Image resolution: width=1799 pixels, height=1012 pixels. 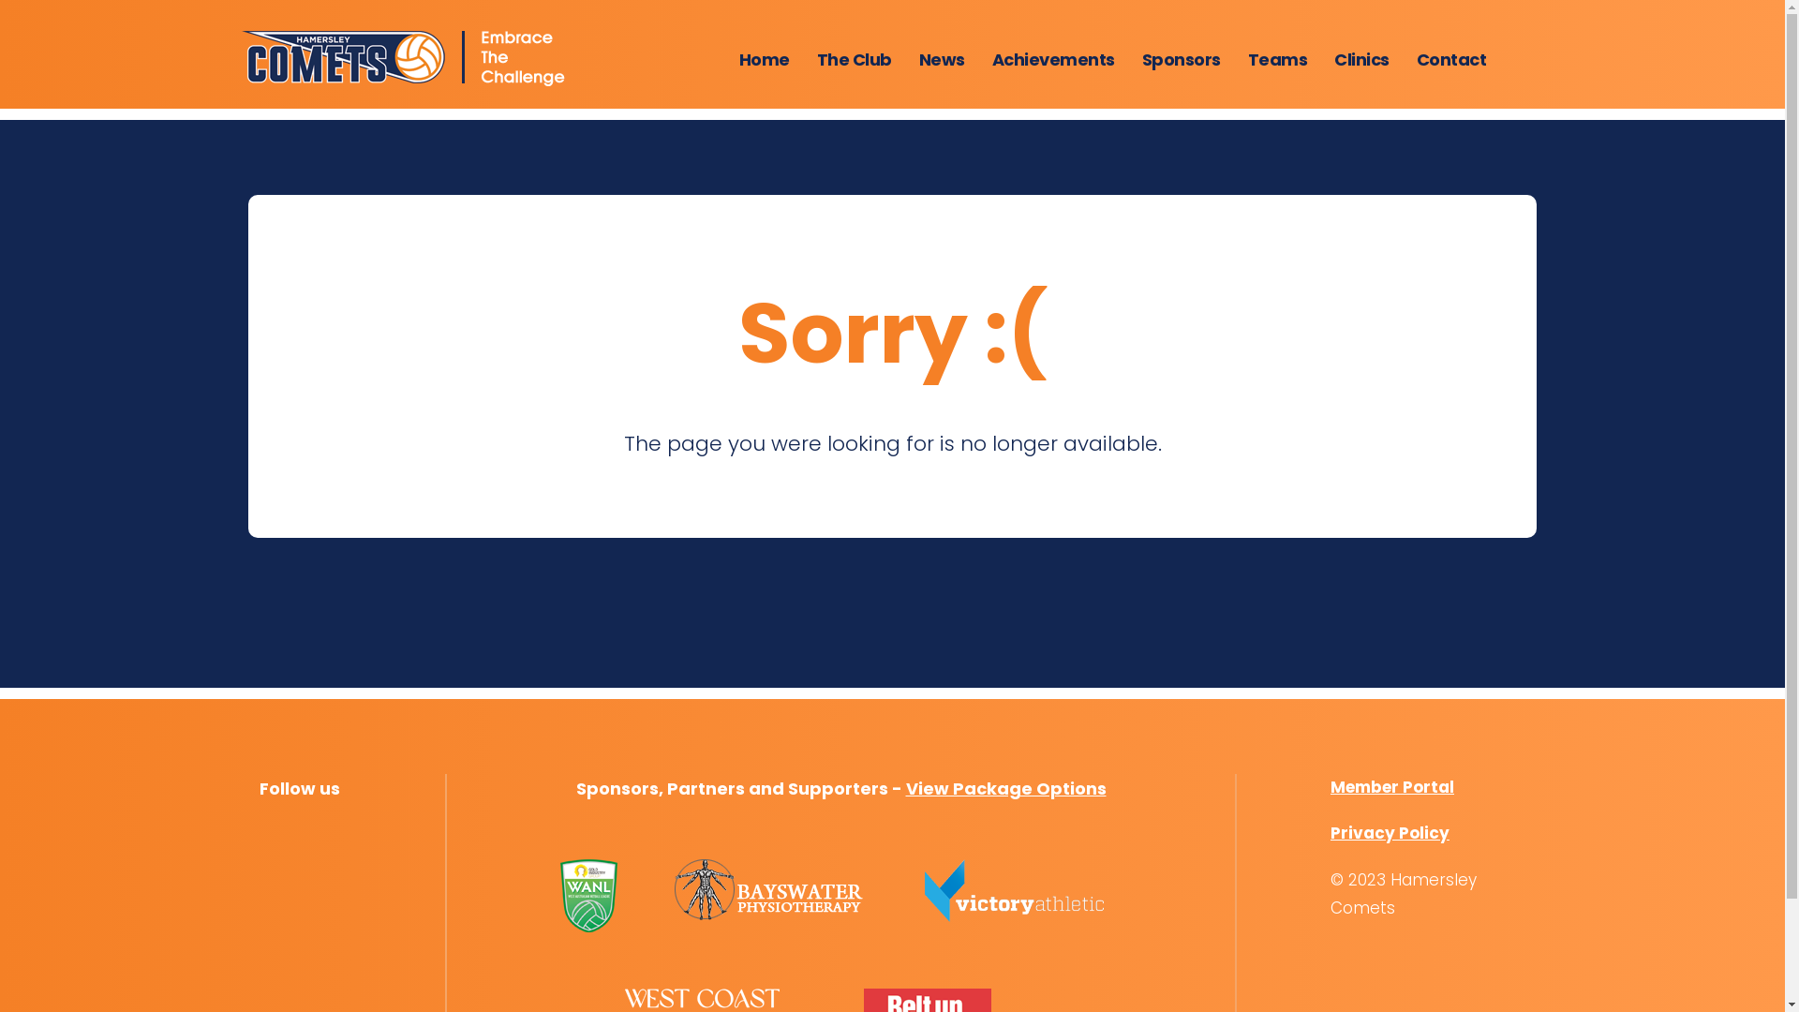 I want to click on Teams, so click(x=1278, y=60).